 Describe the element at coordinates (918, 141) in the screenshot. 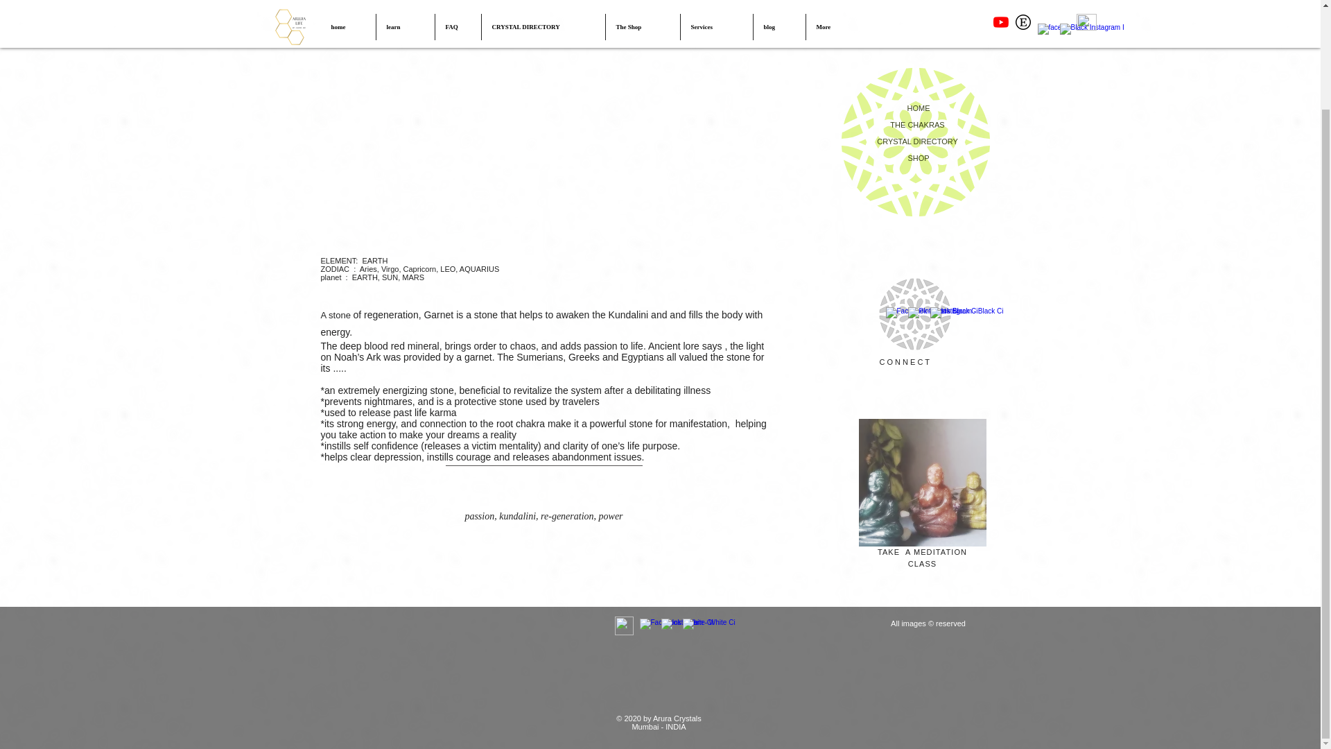

I see `CRYSTAL DIRECTORY ` at that location.